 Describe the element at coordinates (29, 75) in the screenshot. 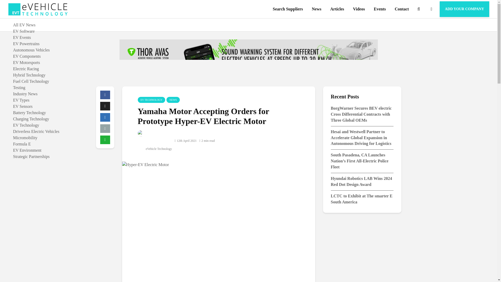

I see `Hybrid Technology` at that location.